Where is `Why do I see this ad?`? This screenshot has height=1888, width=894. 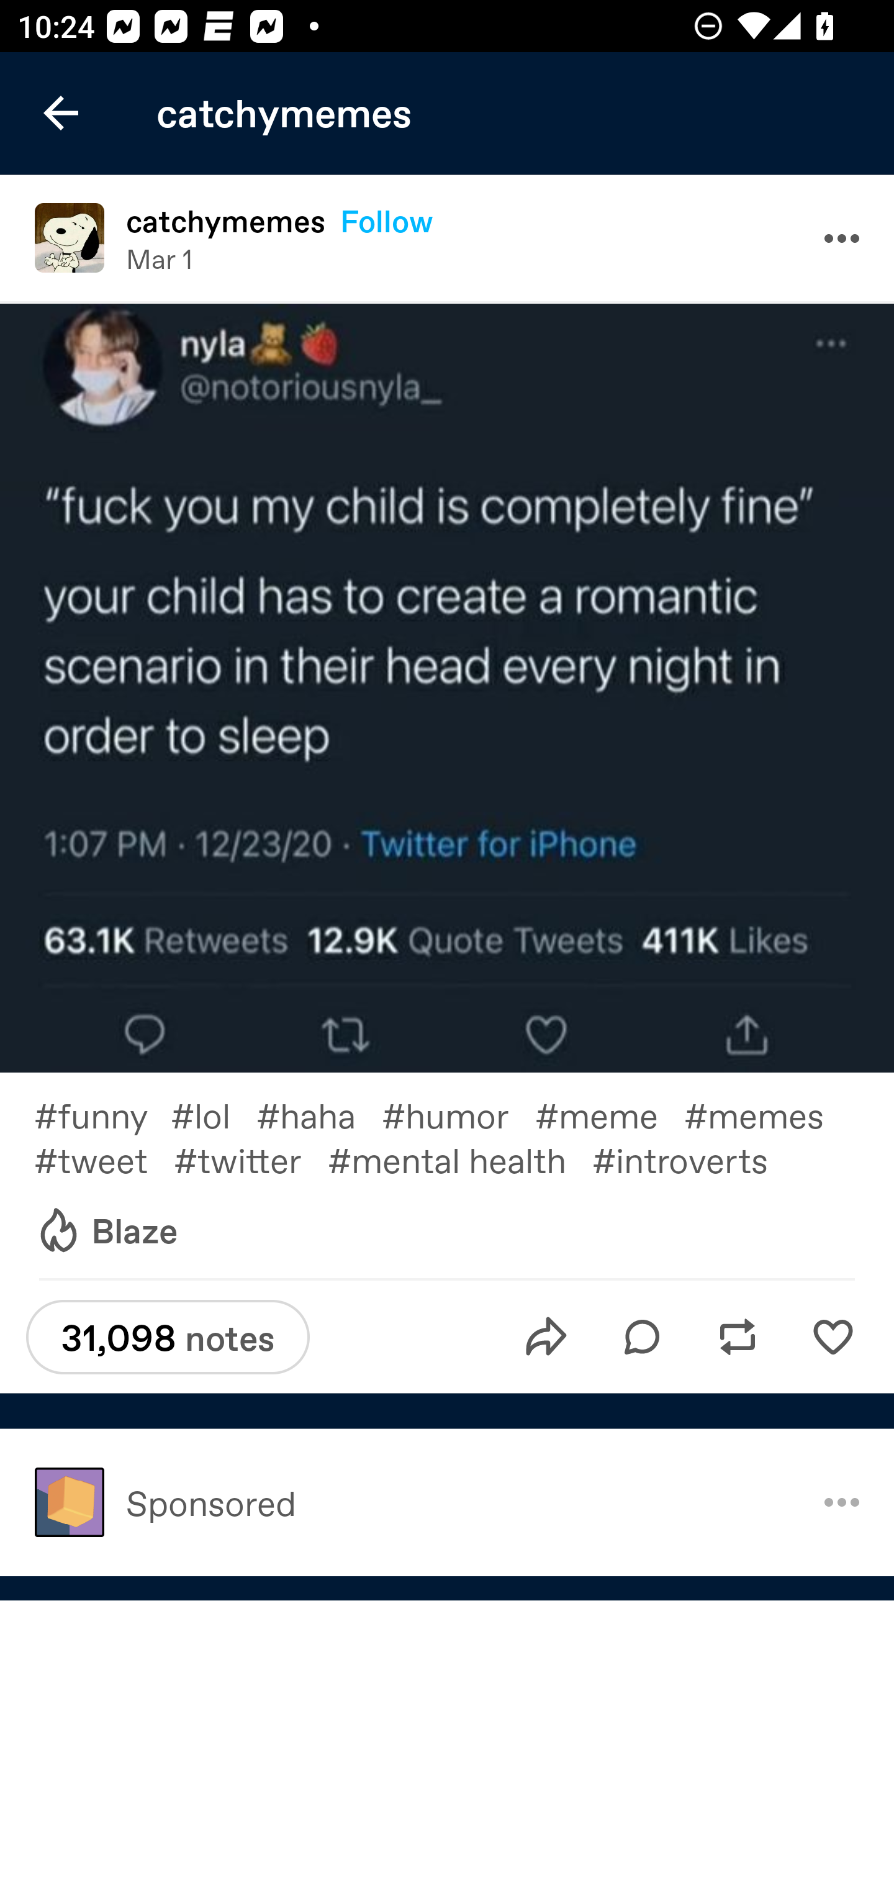
Why do I see this ad? is located at coordinates (842, 1503).